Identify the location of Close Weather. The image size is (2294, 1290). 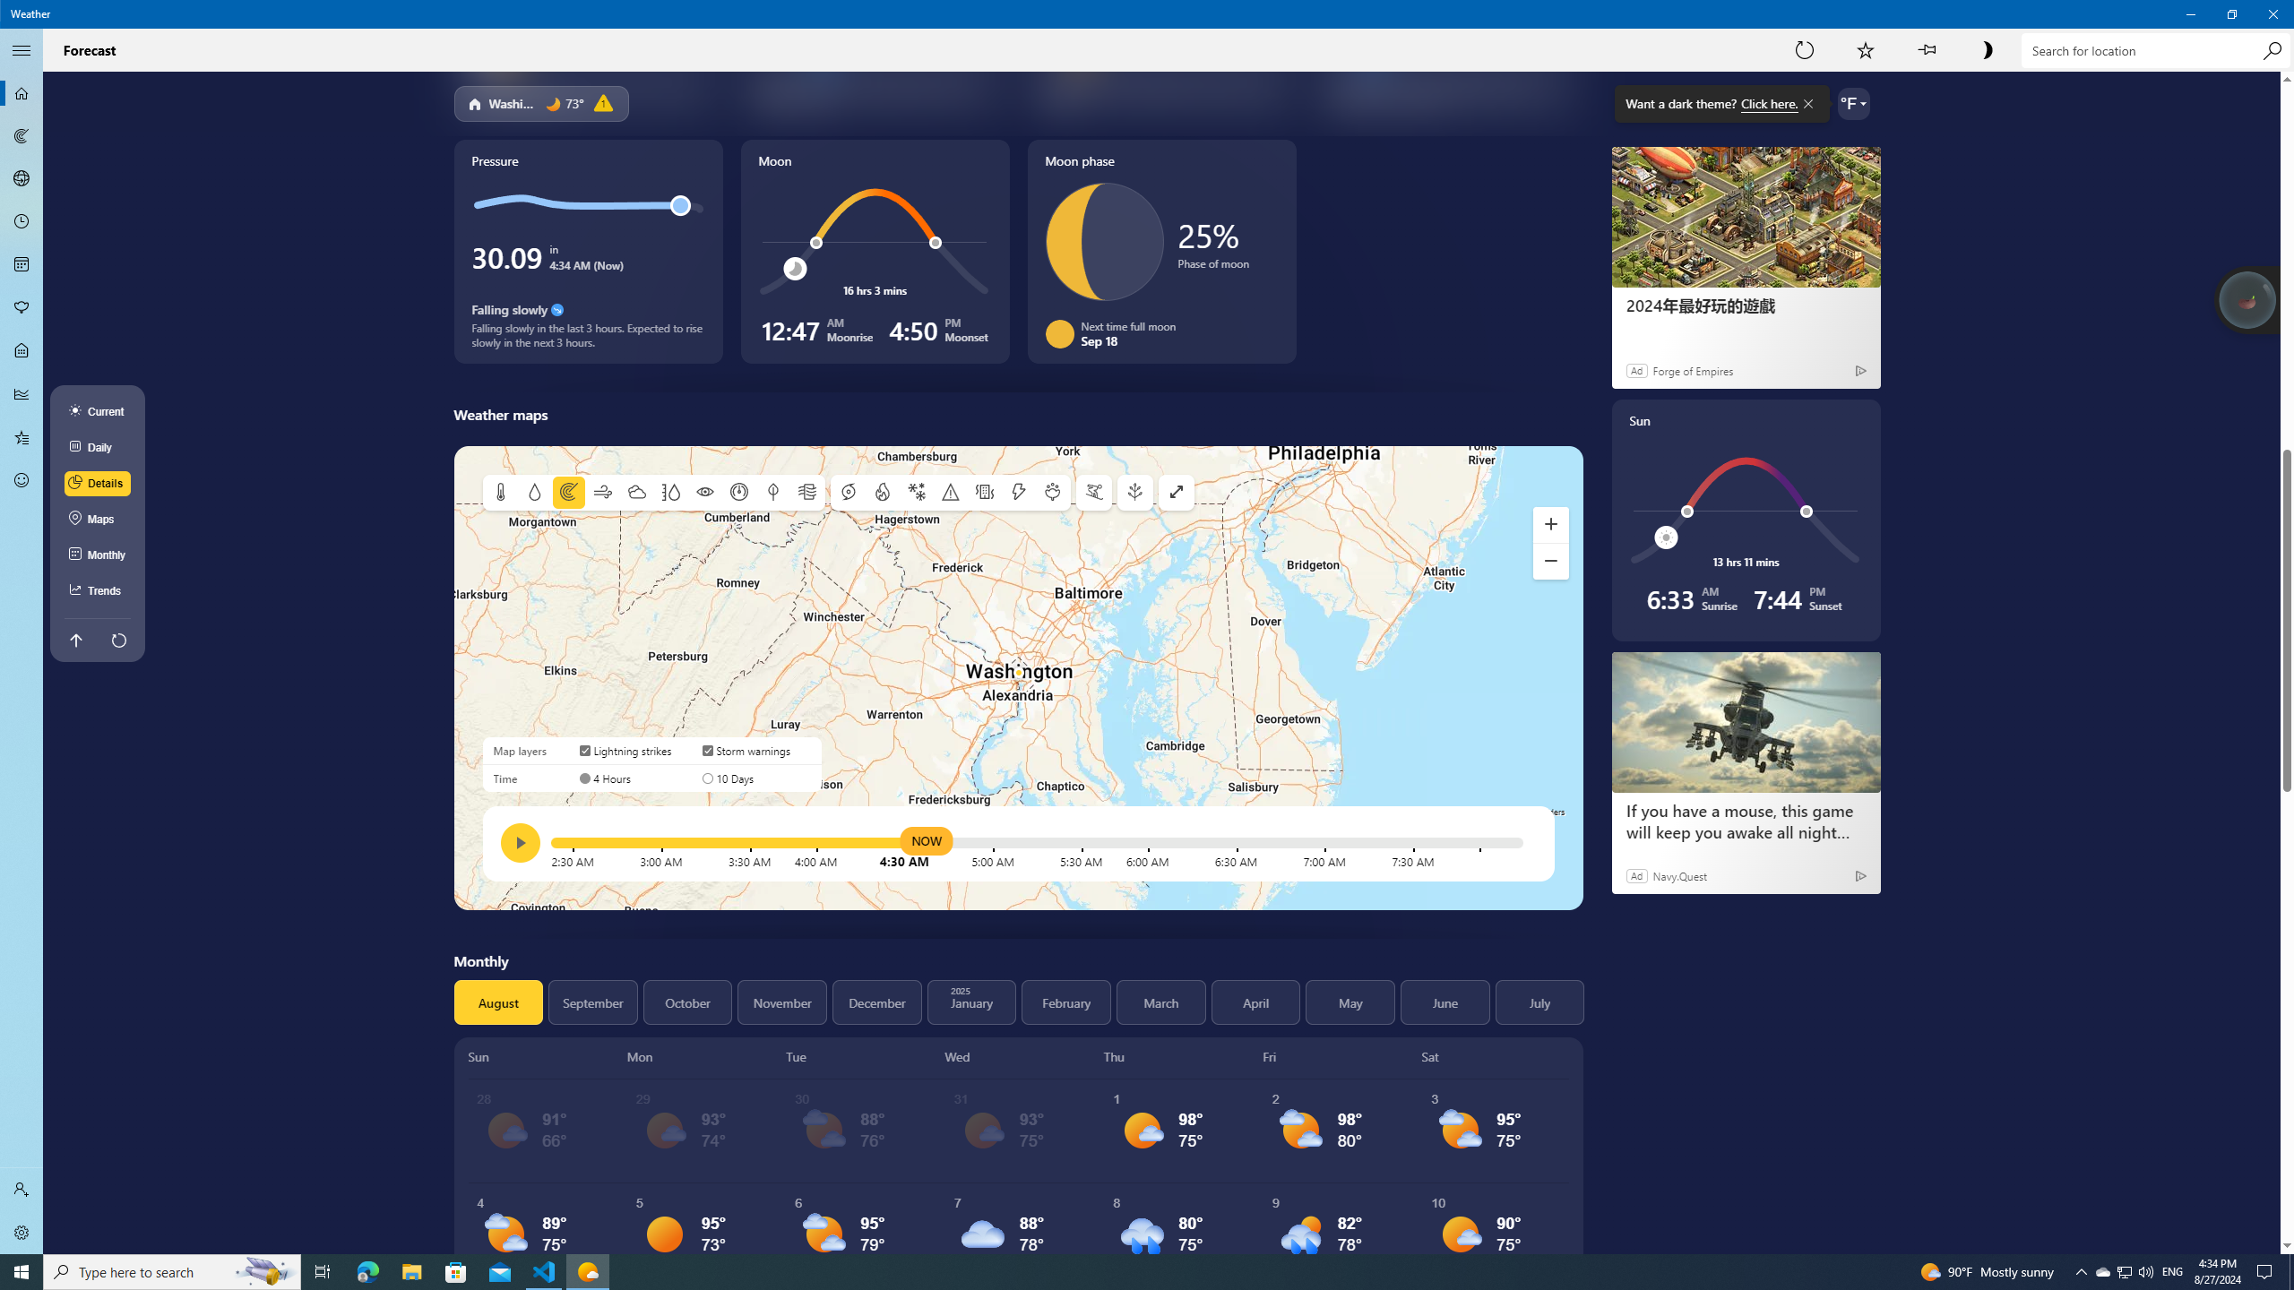
(2272, 14).